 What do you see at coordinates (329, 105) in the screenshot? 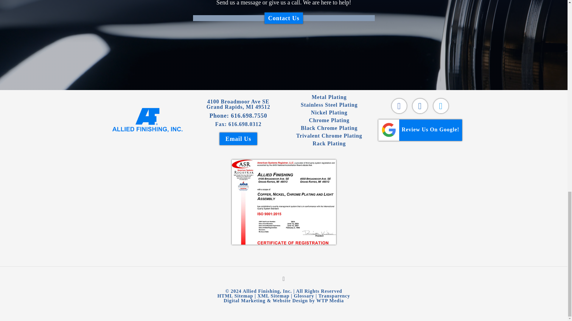
I see `Stainless Steel Plating` at bounding box center [329, 105].